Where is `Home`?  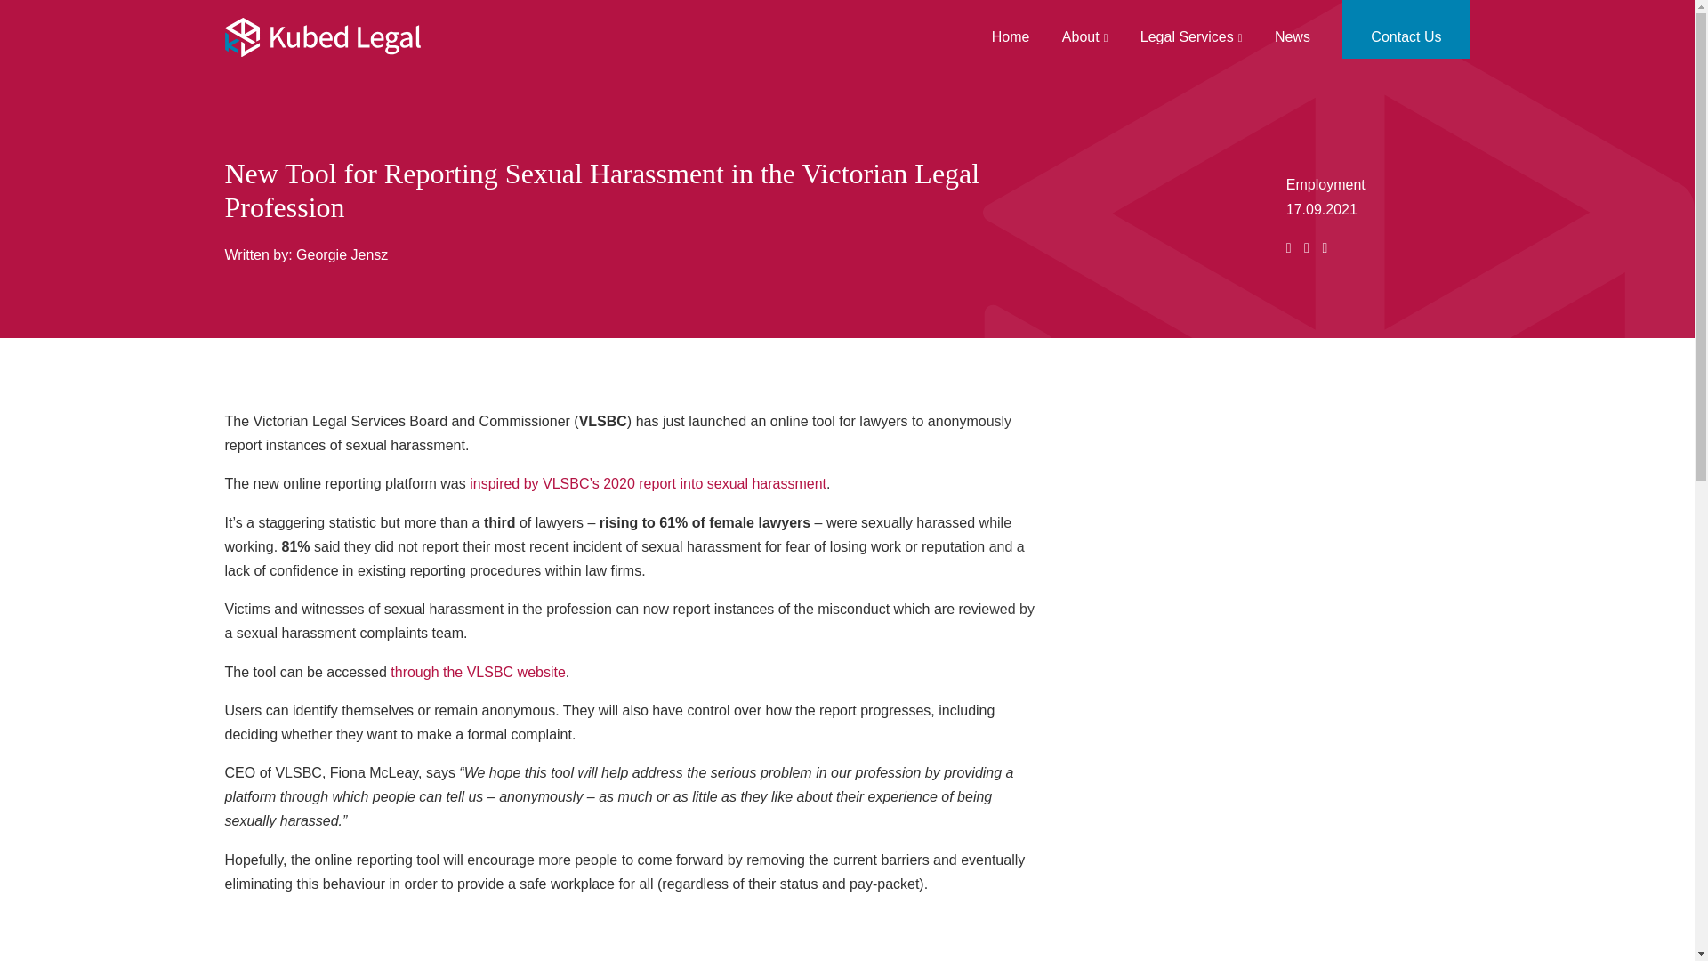
Home is located at coordinates (1011, 36).